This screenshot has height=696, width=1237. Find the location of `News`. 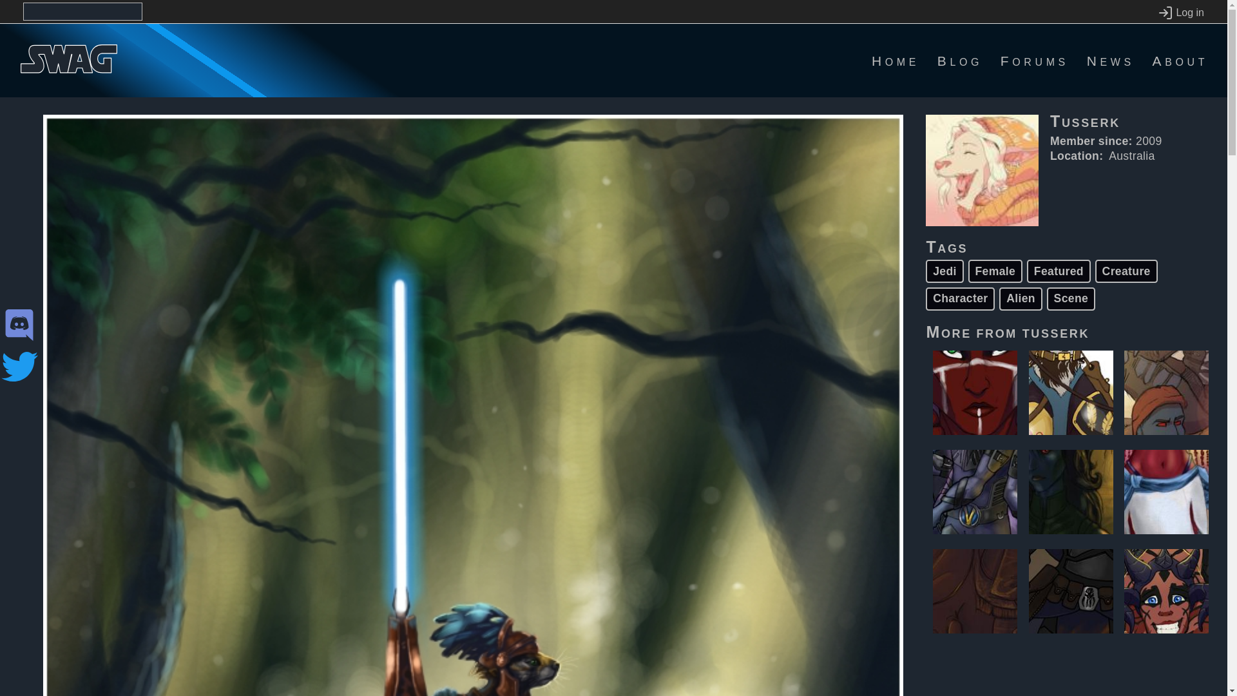

News is located at coordinates (1111, 61).